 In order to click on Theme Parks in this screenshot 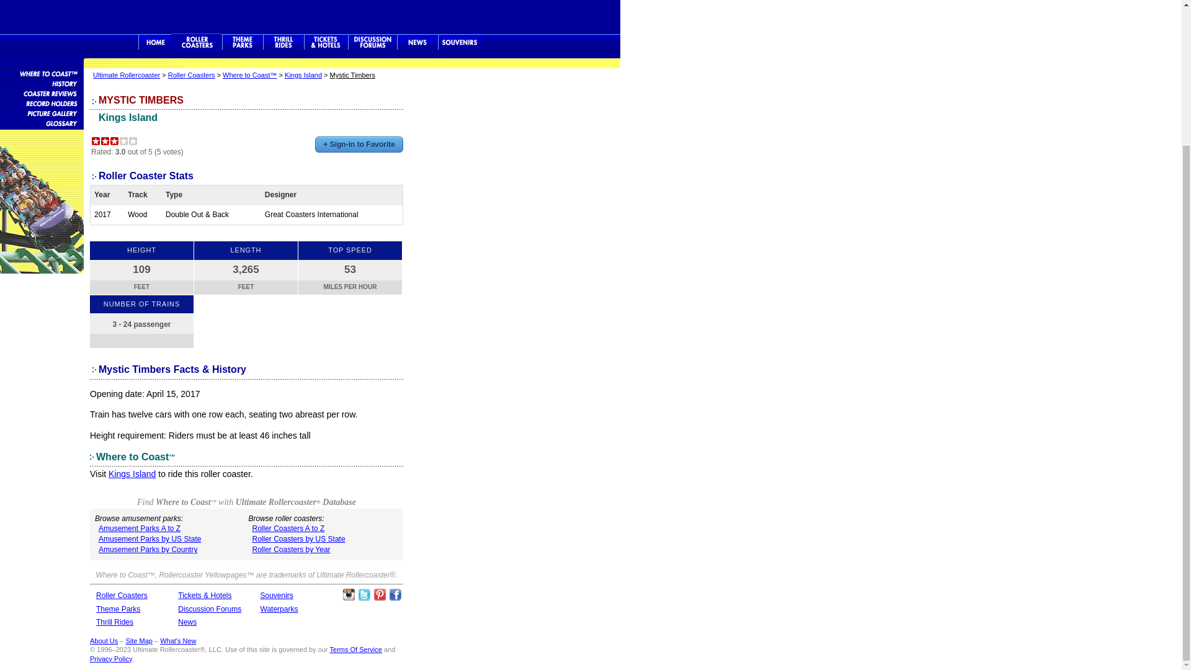, I will do `click(242, 42)`.